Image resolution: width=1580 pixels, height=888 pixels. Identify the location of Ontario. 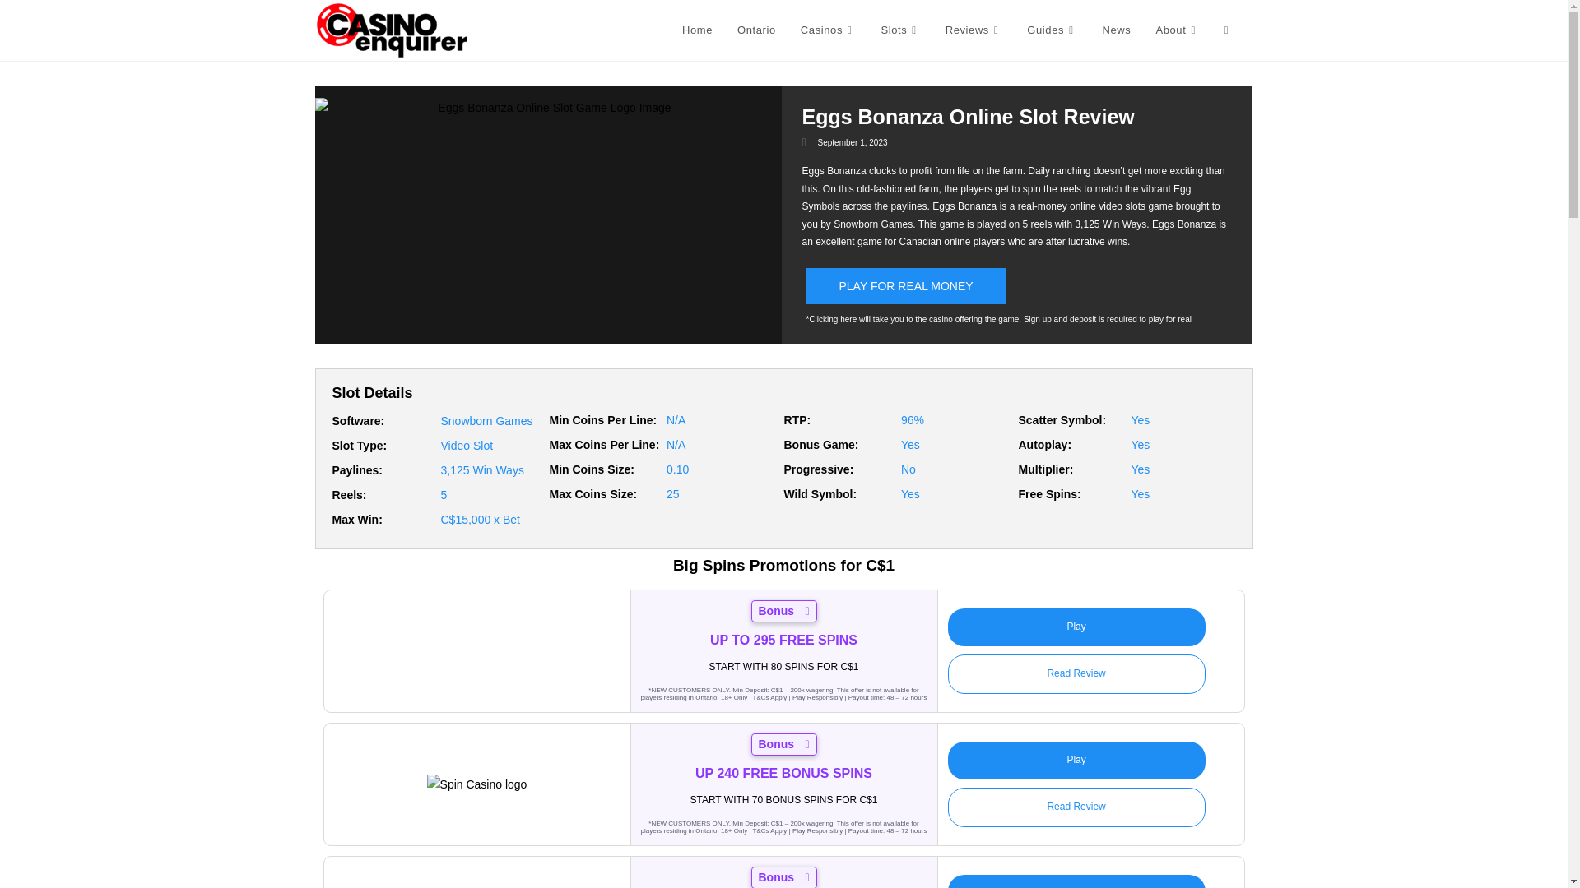
(757, 30).